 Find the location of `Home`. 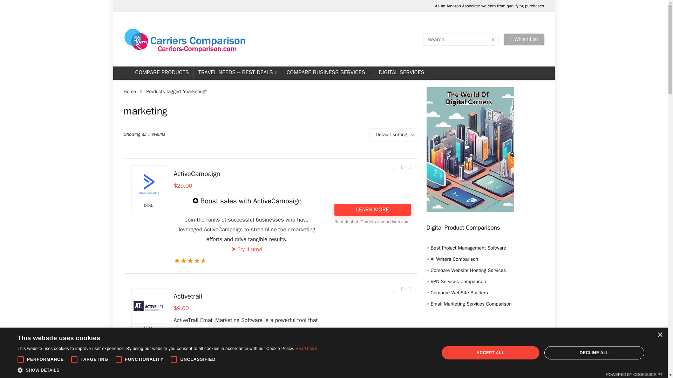

Home is located at coordinates (129, 91).